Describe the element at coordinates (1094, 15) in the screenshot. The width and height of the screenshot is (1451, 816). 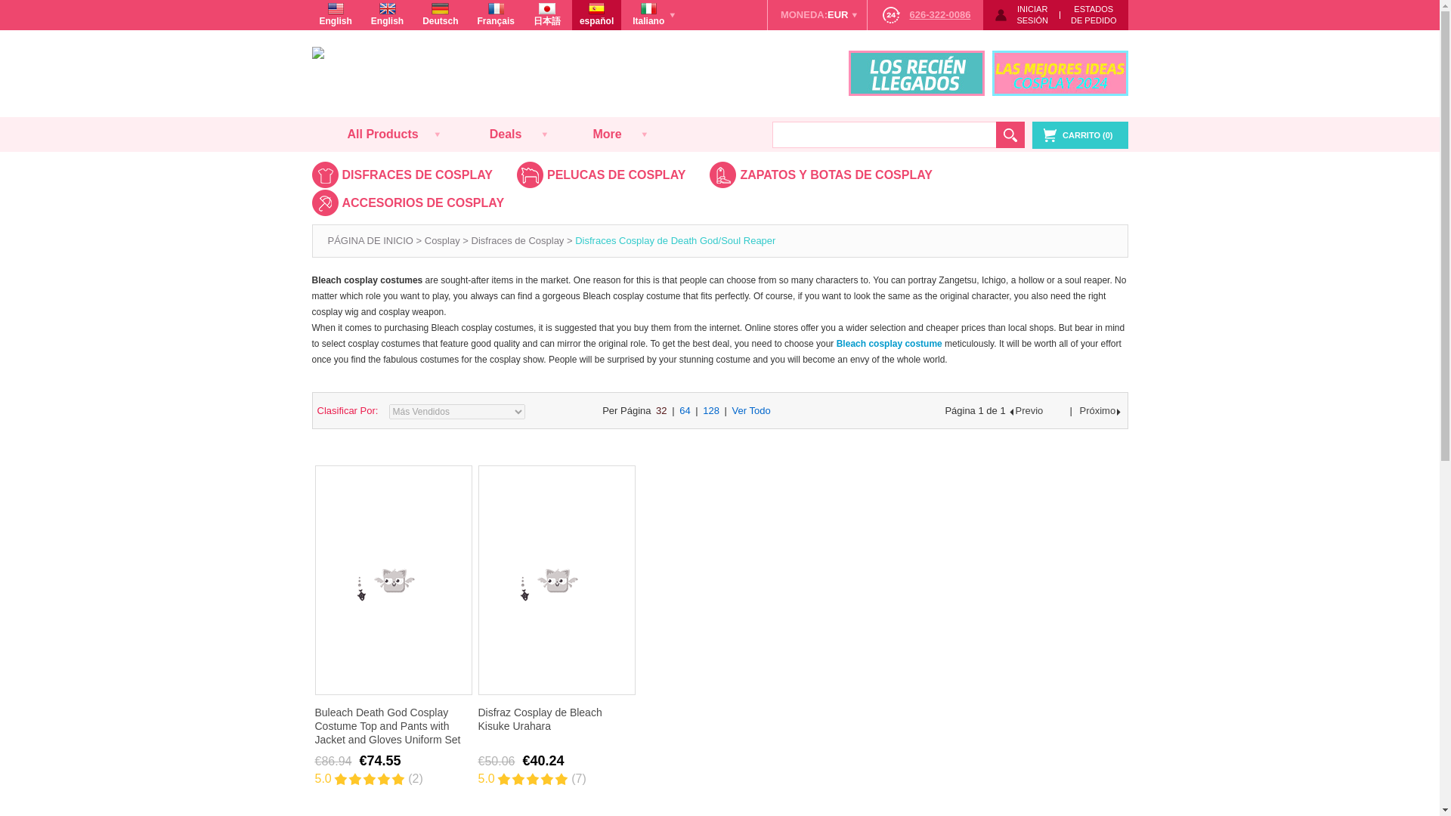
I see `626-322-0086` at that location.